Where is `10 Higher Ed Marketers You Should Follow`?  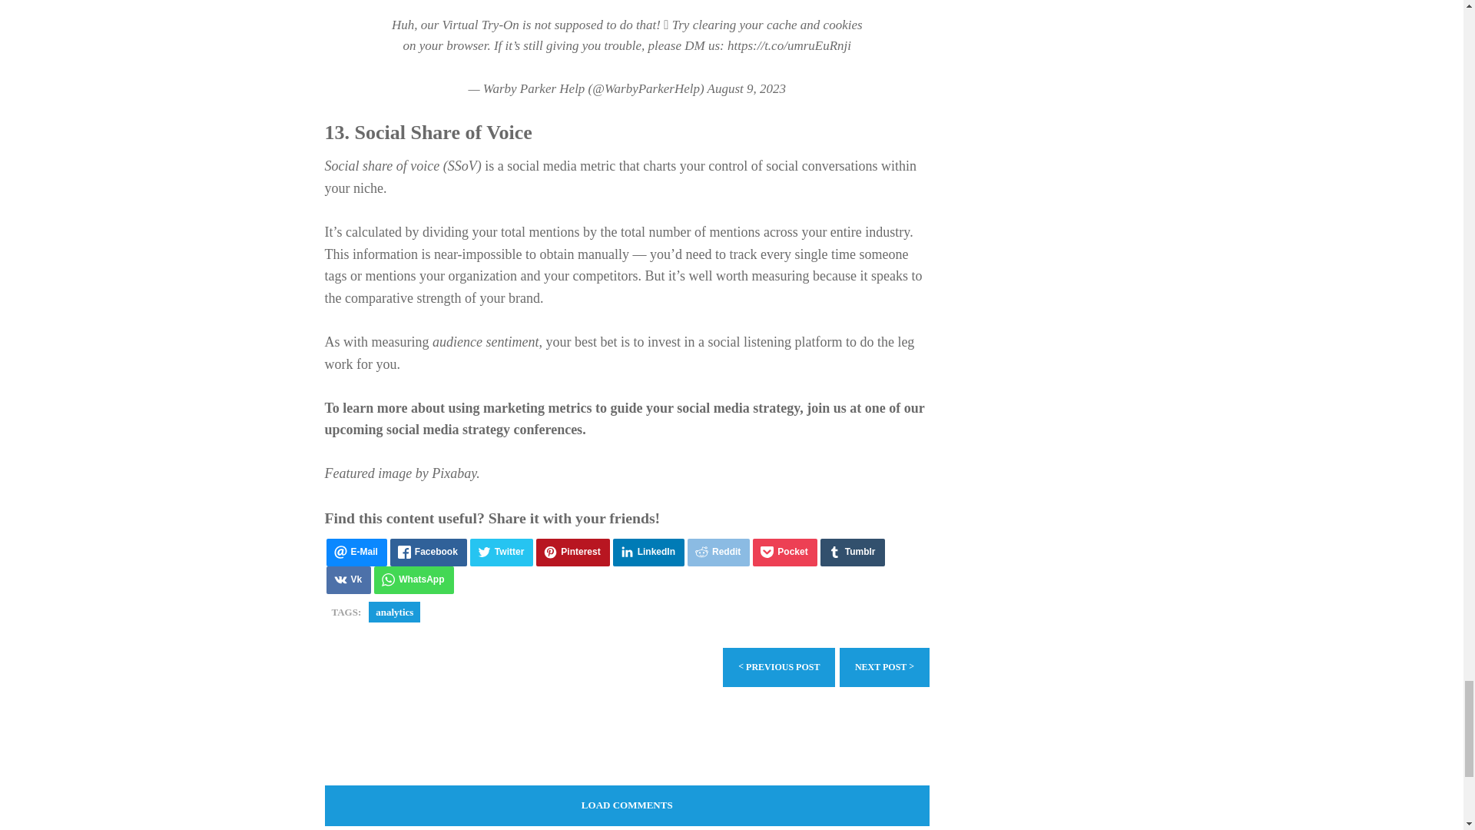 10 Higher Ed Marketers You Should Follow is located at coordinates (778, 667).